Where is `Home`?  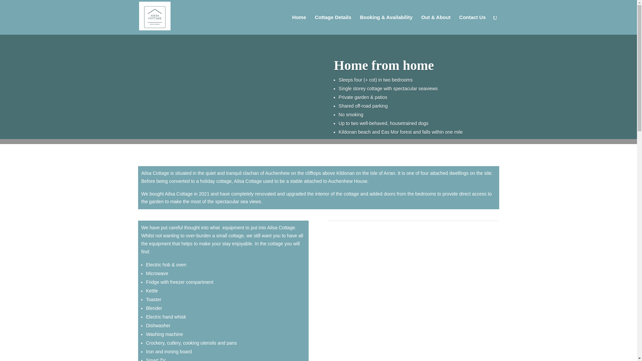 Home is located at coordinates (299, 25).